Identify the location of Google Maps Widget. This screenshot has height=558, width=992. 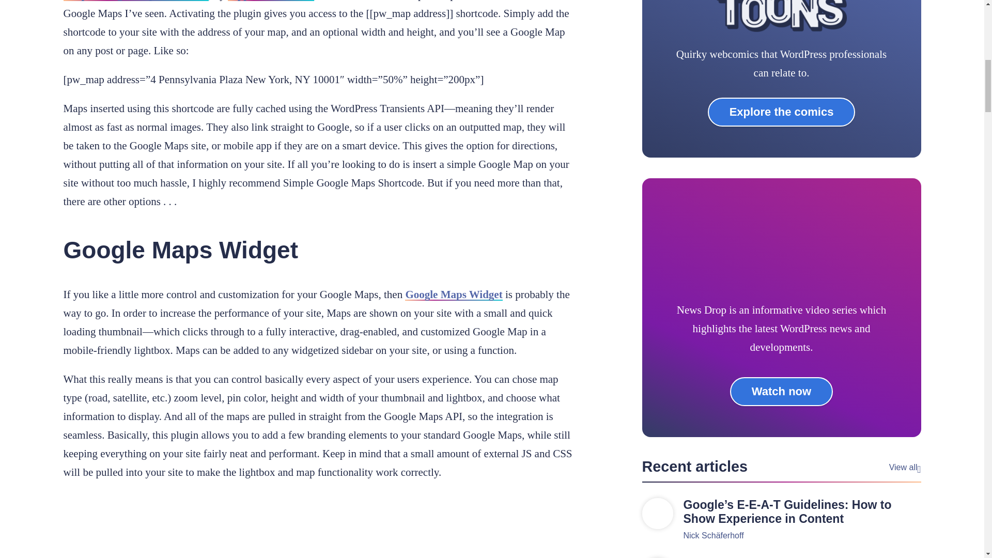
(453, 295).